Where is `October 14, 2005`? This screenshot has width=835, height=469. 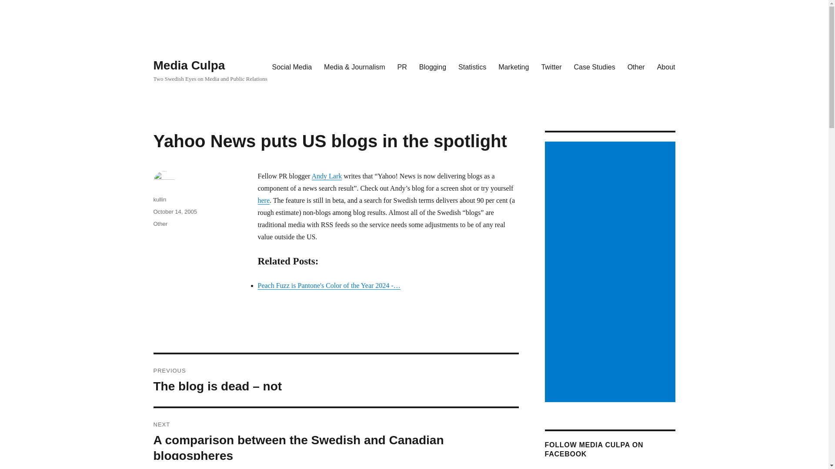 October 14, 2005 is located at coordinates (174, 211).